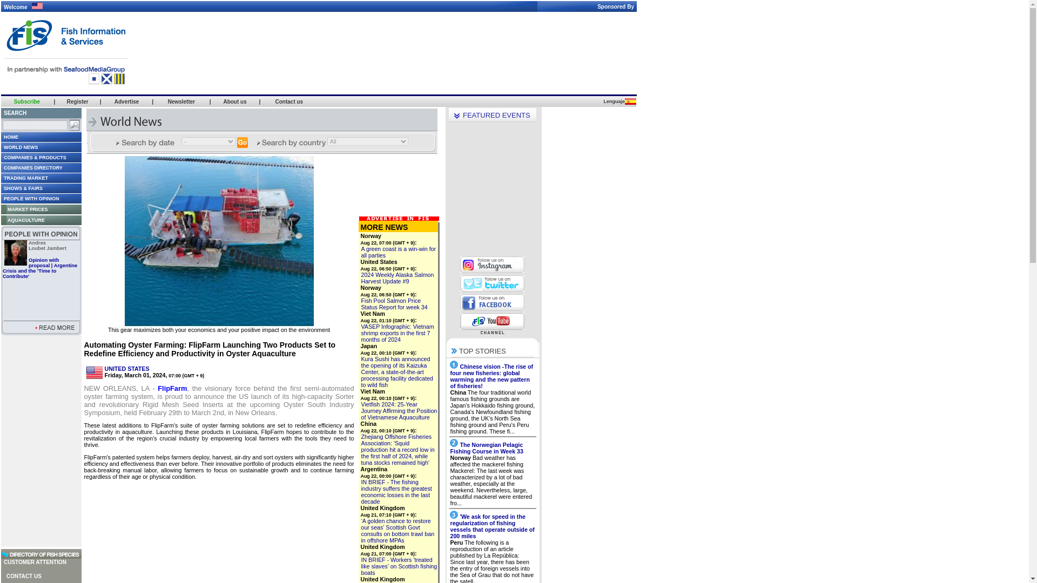 This screenshot has width=1037, height=583. I want to click on PEOPLE WITH OPINION, so click(30, 198).